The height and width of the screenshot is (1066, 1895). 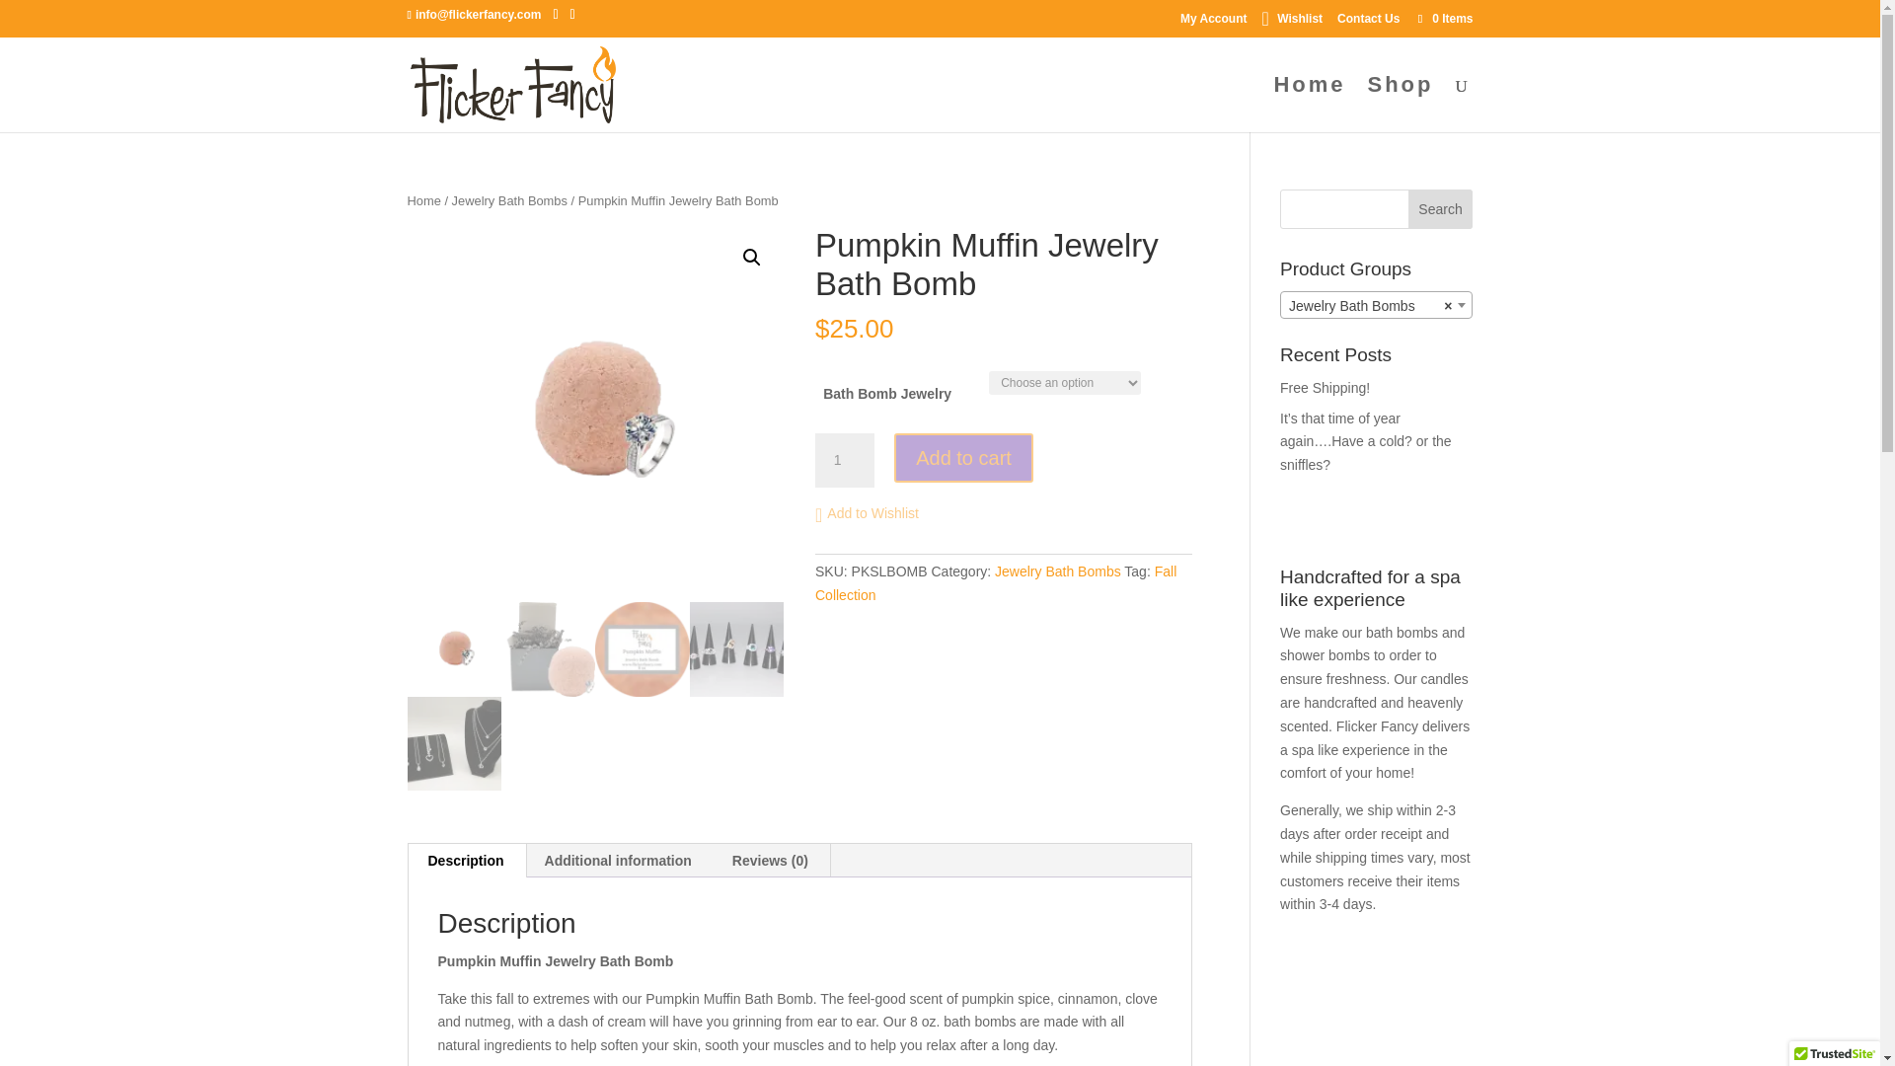 What do you see at coordinates (1402, 105) in the screenshot?
I see `Shop` at bounding box center [1402, 105].